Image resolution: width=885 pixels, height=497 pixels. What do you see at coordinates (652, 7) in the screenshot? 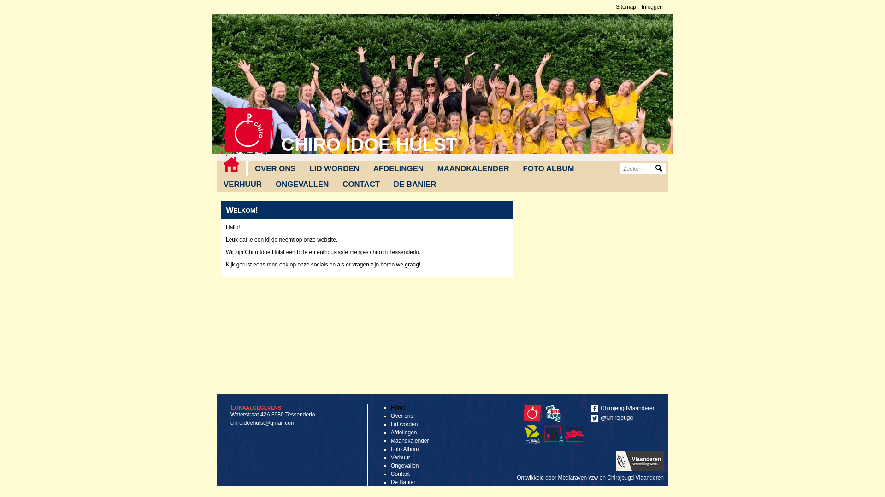
I see `Inloggen` at bounding box center [652, 7].